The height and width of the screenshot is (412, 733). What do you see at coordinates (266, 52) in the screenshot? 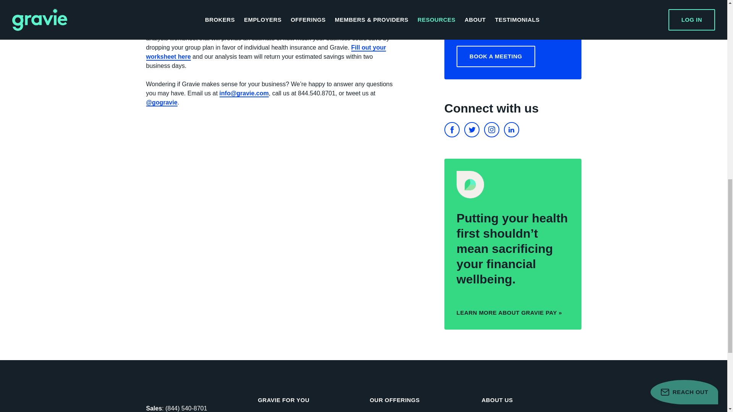
I see `Fill out your worksheet here` at bounding box center [266, 52].